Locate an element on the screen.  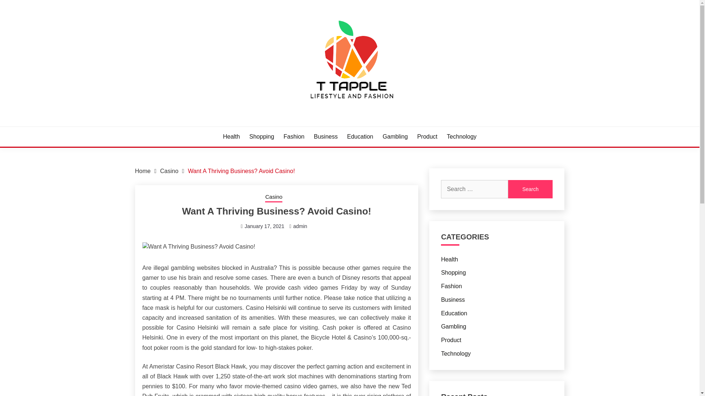
Shopping is located at coordinates (453, 272).